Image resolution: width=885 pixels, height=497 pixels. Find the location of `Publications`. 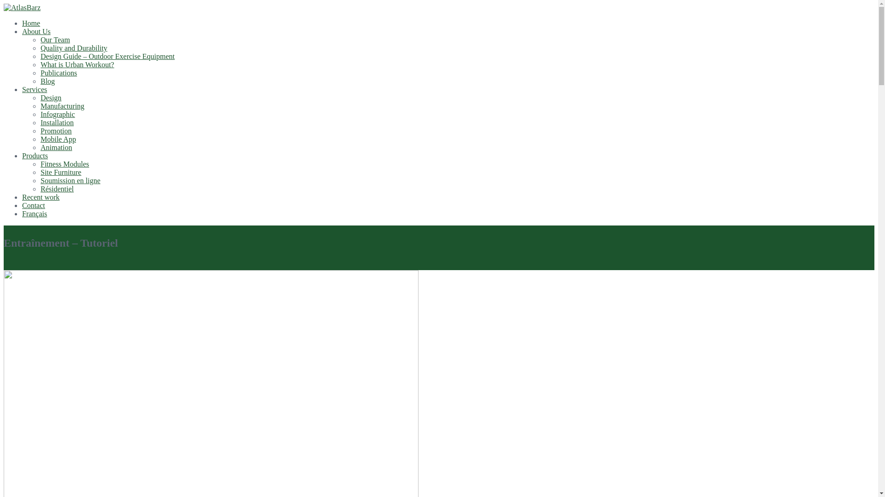

Publications is located at coordinates (59, 73).